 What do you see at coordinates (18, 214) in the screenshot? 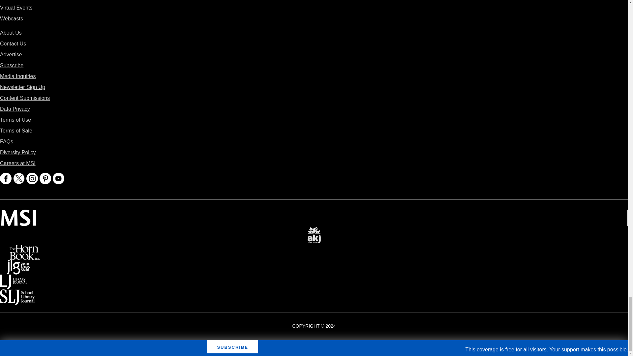
I see `Media Source Incorporated` at bounding box center [18, 214].